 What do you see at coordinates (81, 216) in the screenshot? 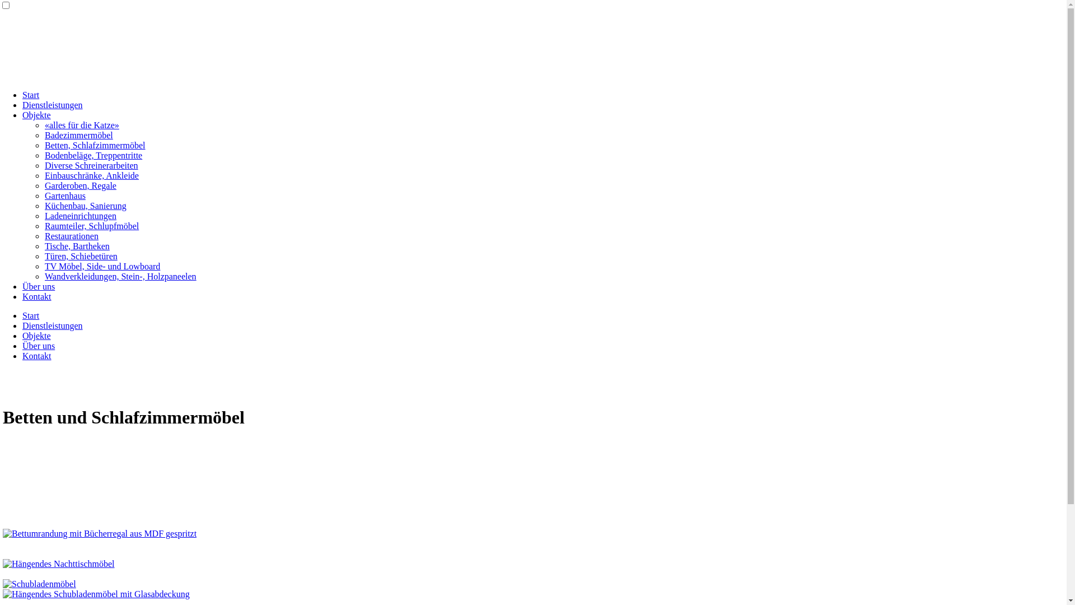
I see `Ladeneinrichtungen` at bounding box center [81, 216].